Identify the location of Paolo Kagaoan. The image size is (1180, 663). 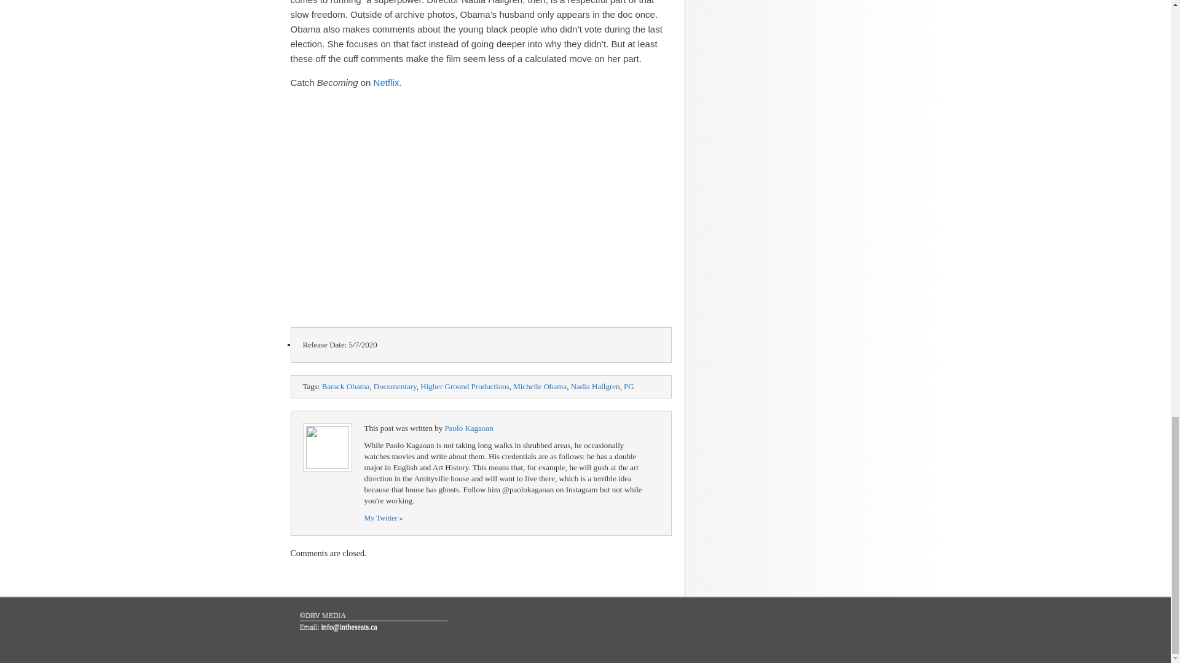
(382, 518).